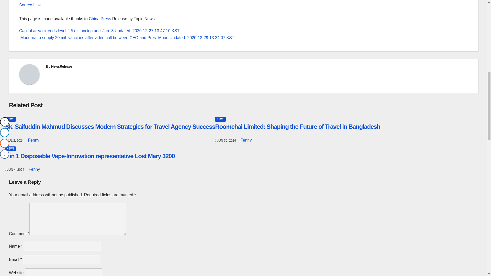 Image resolution: width=491 pixels, height=276 pixels. I want to click on Source Link, so click(30, 5).